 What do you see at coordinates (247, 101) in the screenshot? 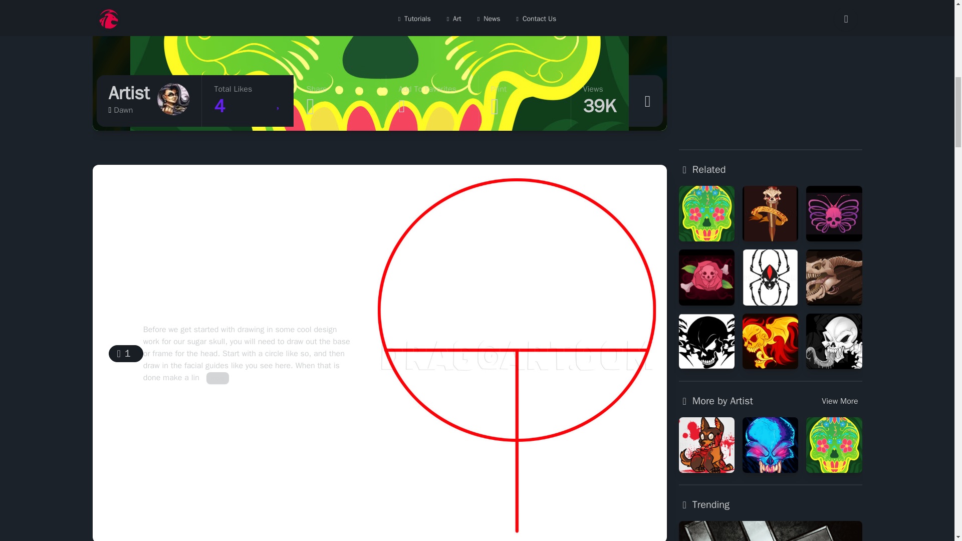
I see `more` at bounding box center [247, 101].